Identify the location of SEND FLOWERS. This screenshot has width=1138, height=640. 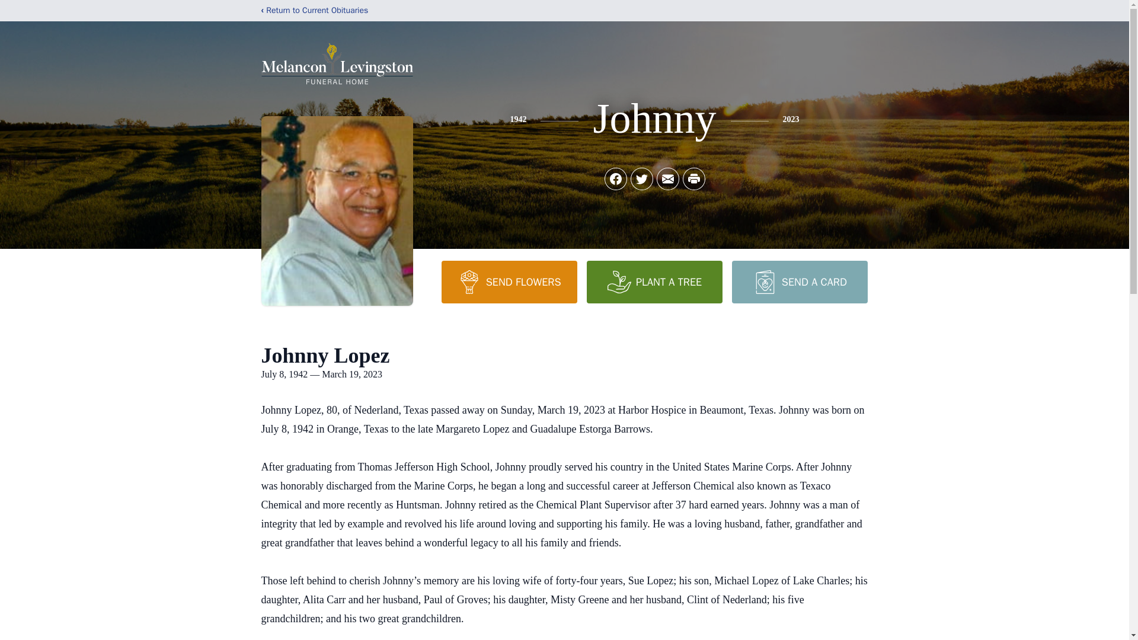
(509, 281).